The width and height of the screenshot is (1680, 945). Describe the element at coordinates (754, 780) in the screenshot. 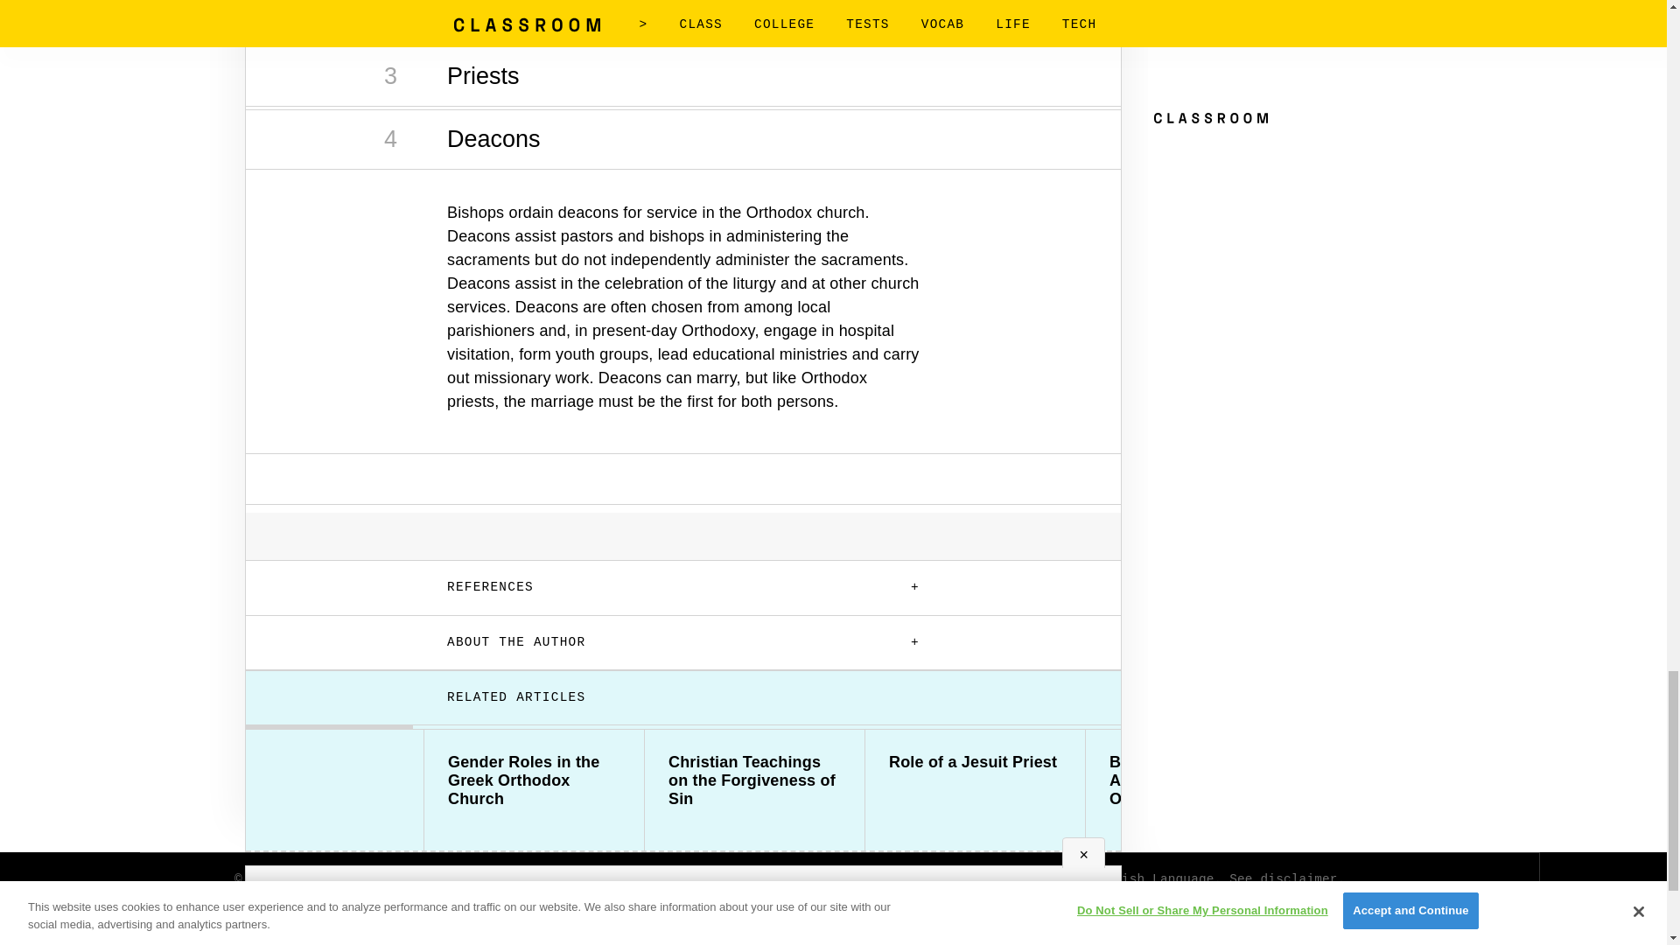

I see `Christian Teachings on the Forgiveness of Sin` at that location.